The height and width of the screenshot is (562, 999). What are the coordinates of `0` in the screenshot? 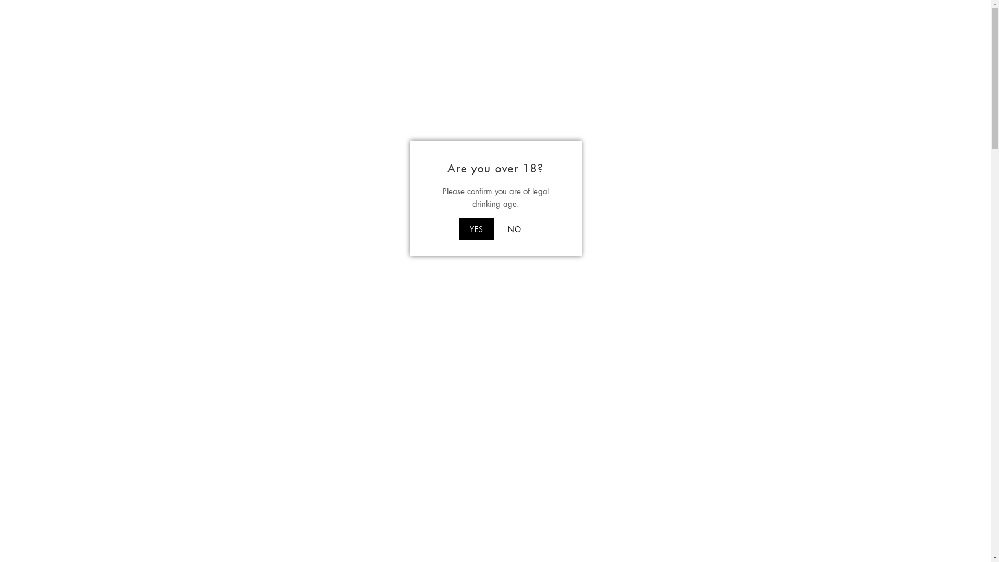 It's located at (973, 10).